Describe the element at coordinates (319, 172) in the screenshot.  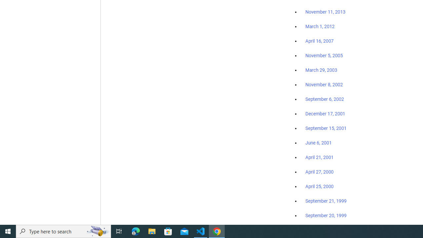
I see `April 27, 2000` at that location.